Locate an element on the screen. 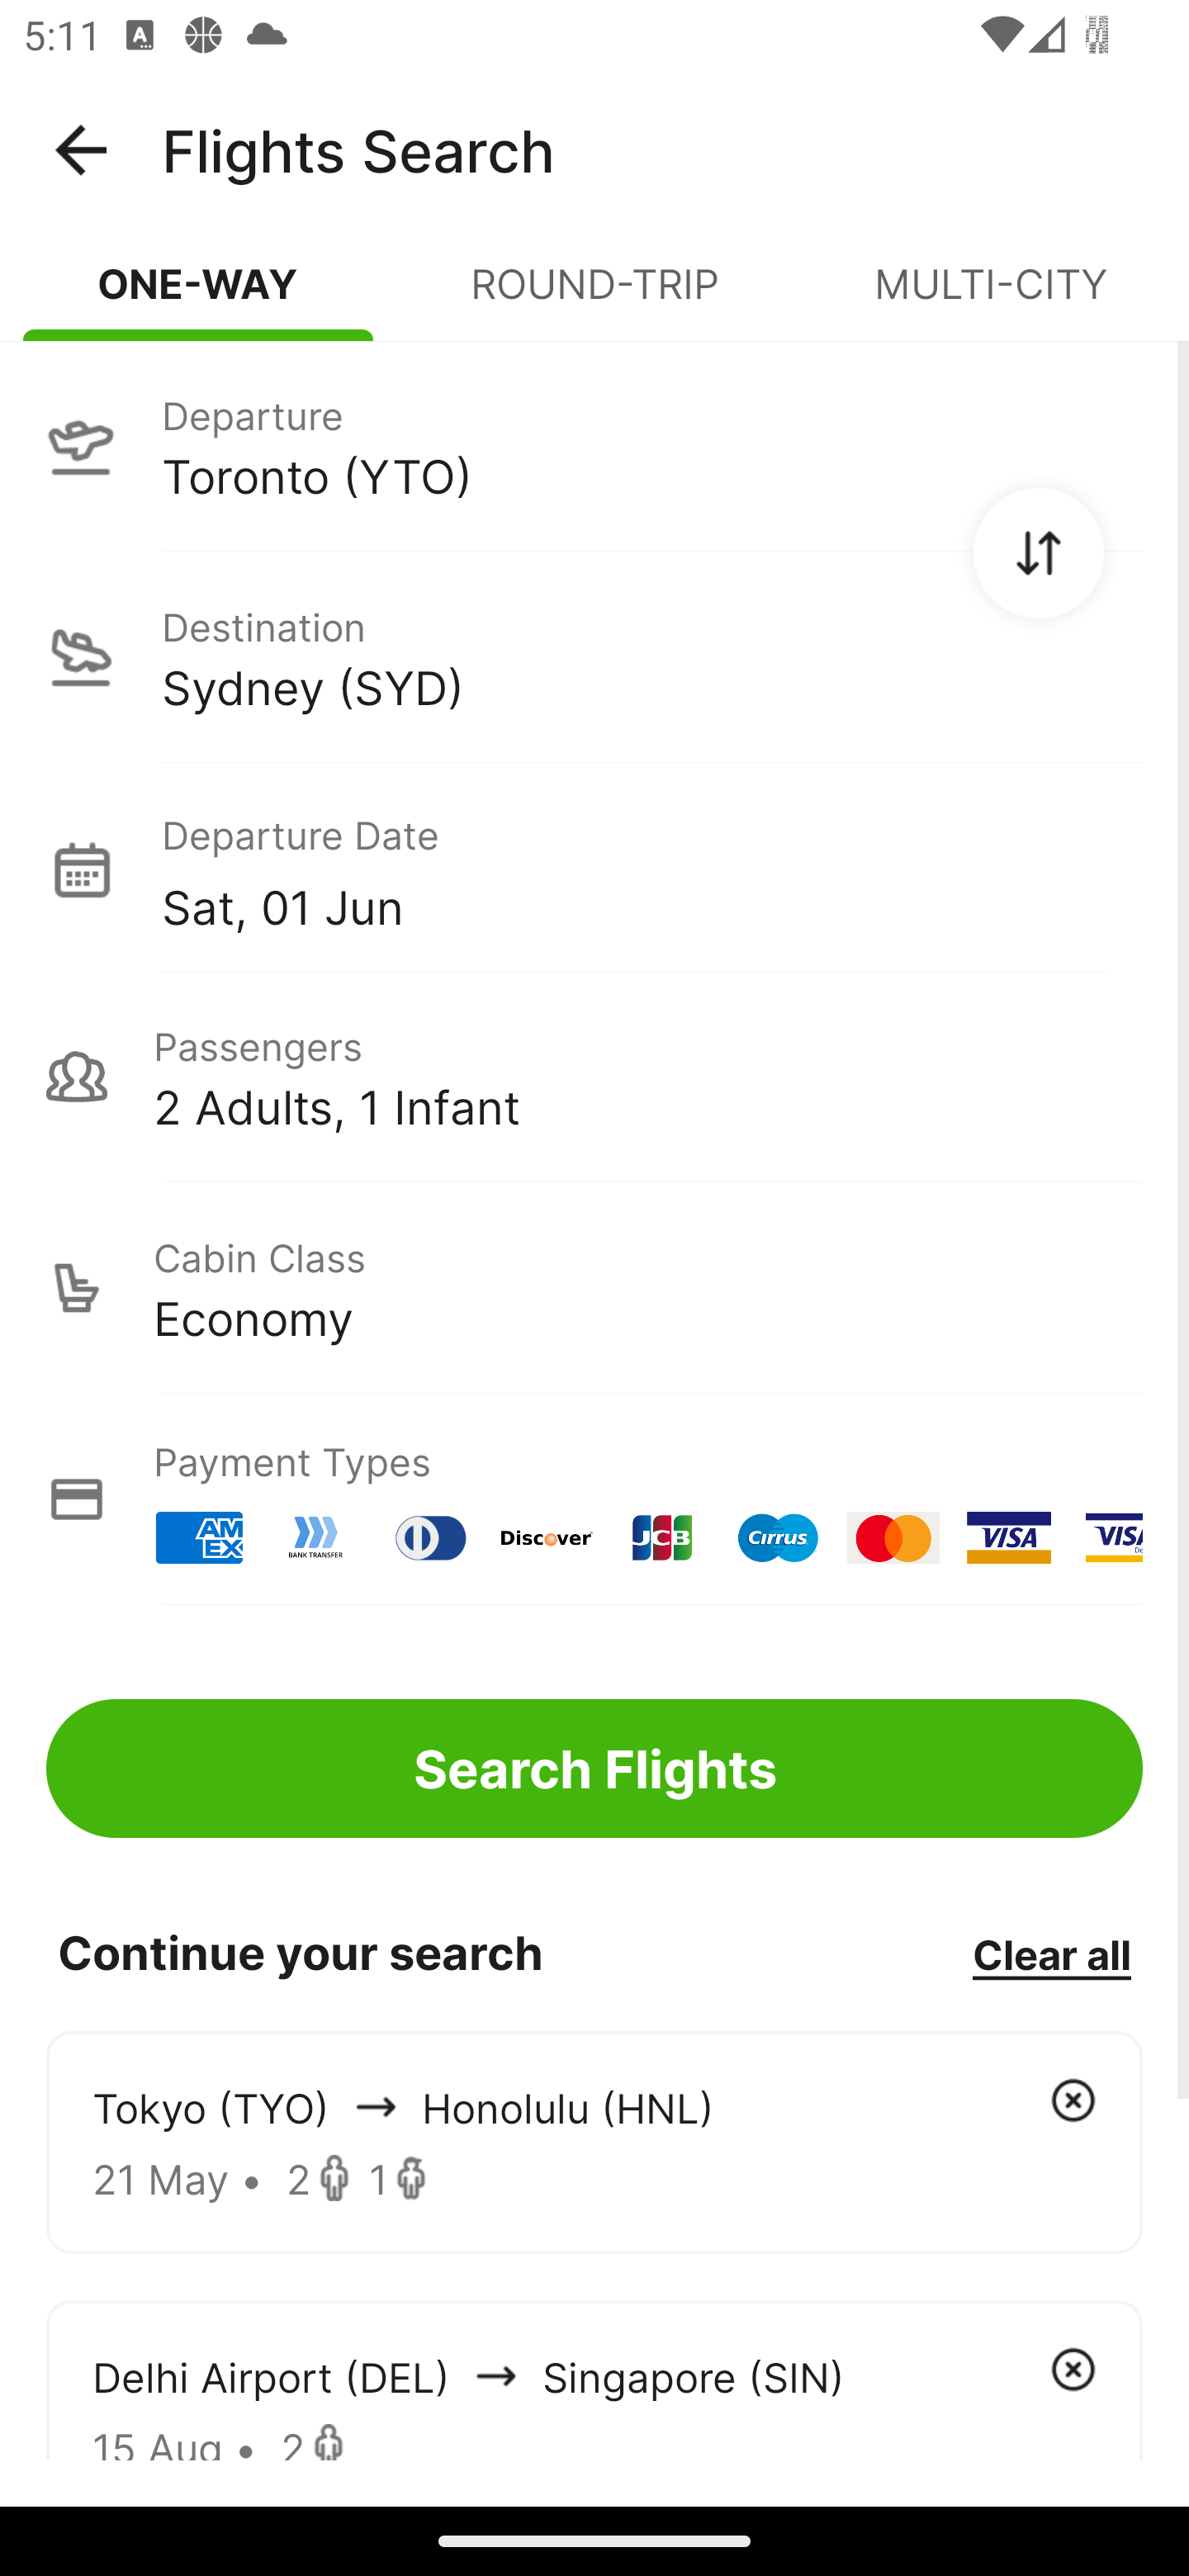 This screenshot has height=2576, width=1189. ONE-WAY is located at coordinates (198, 297).